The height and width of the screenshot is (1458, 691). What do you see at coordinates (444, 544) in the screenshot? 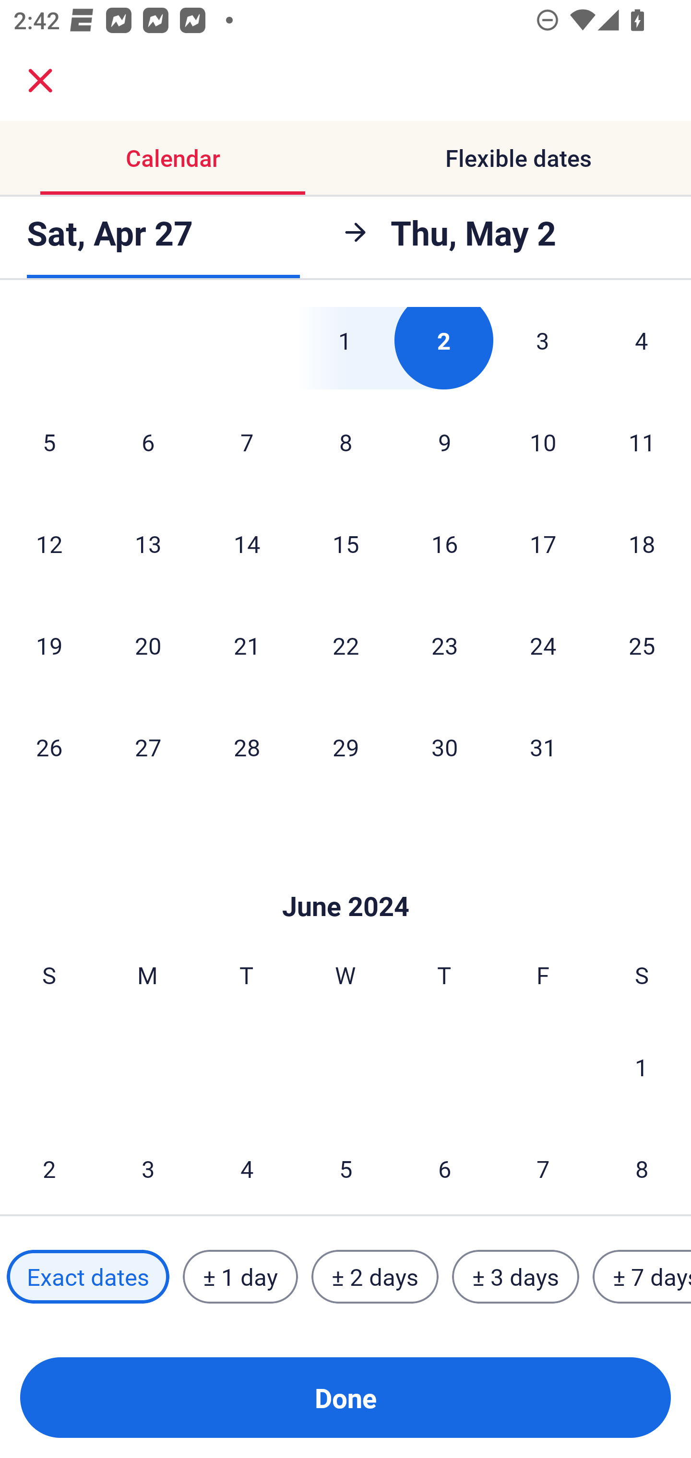
I see `16 Thursday, May 16, 2024` at bounding box center [444, 544].